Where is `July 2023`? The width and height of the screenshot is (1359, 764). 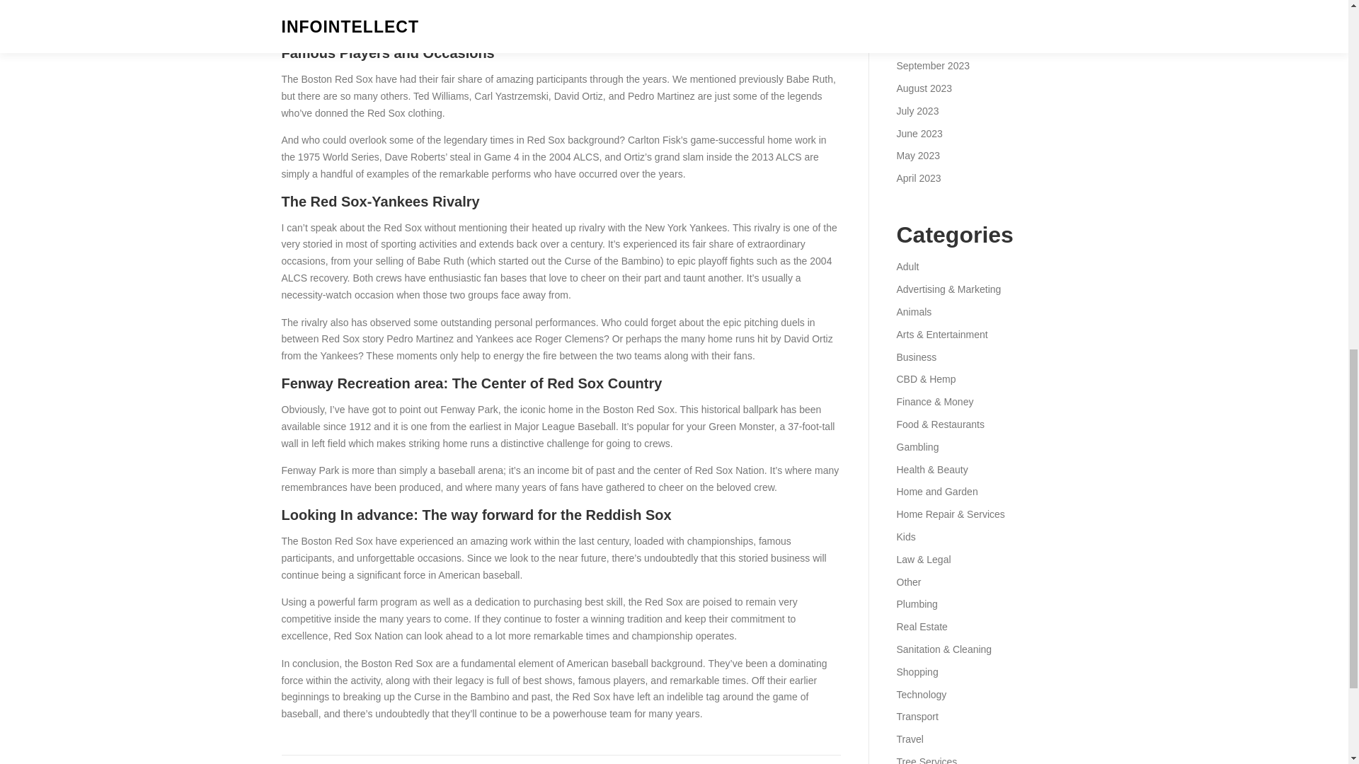
July 2023 is located at coordinates (917, 111).